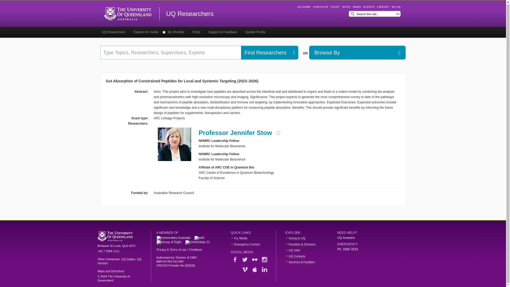 This screenshot has width=510, height=287. What do you see at coordinates (398, 14) in the screenshot?
I see `Search UQ` at bounding box center [398, 14].